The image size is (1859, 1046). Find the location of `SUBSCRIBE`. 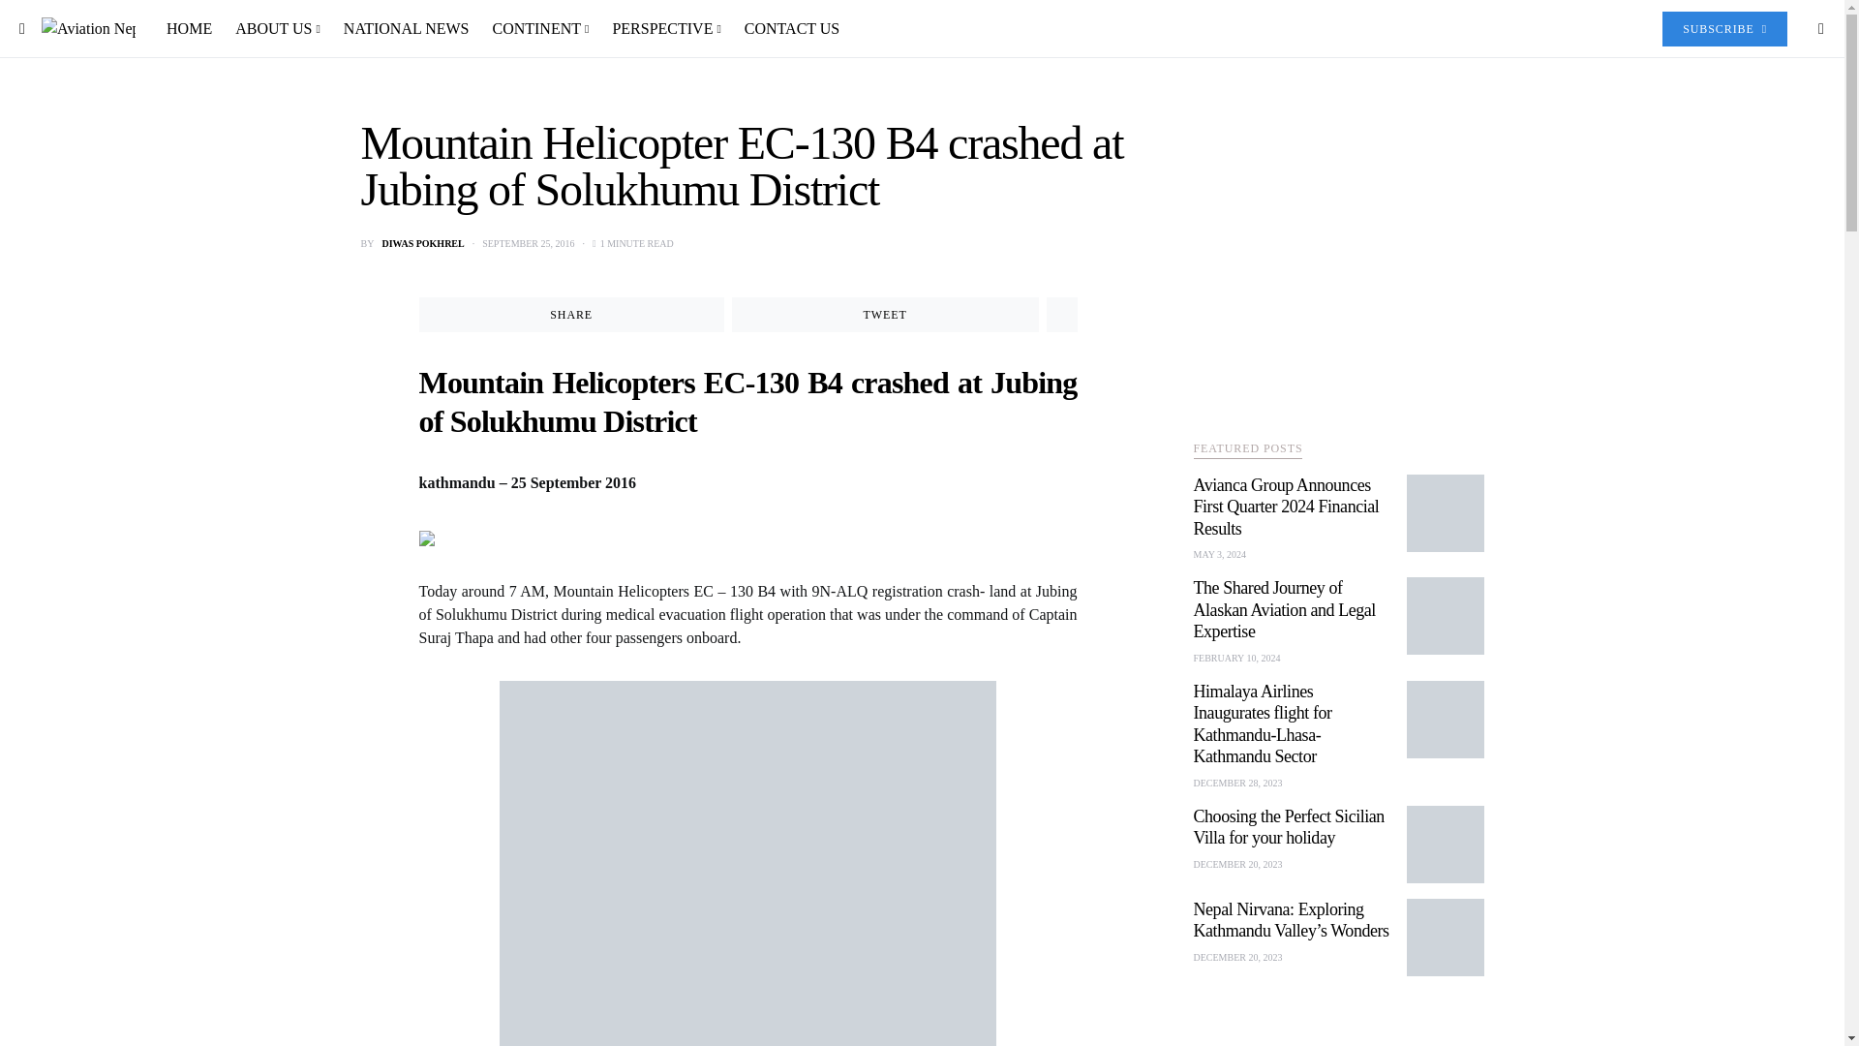

SUBSCRIBE is located at coordinates (1723, 28).